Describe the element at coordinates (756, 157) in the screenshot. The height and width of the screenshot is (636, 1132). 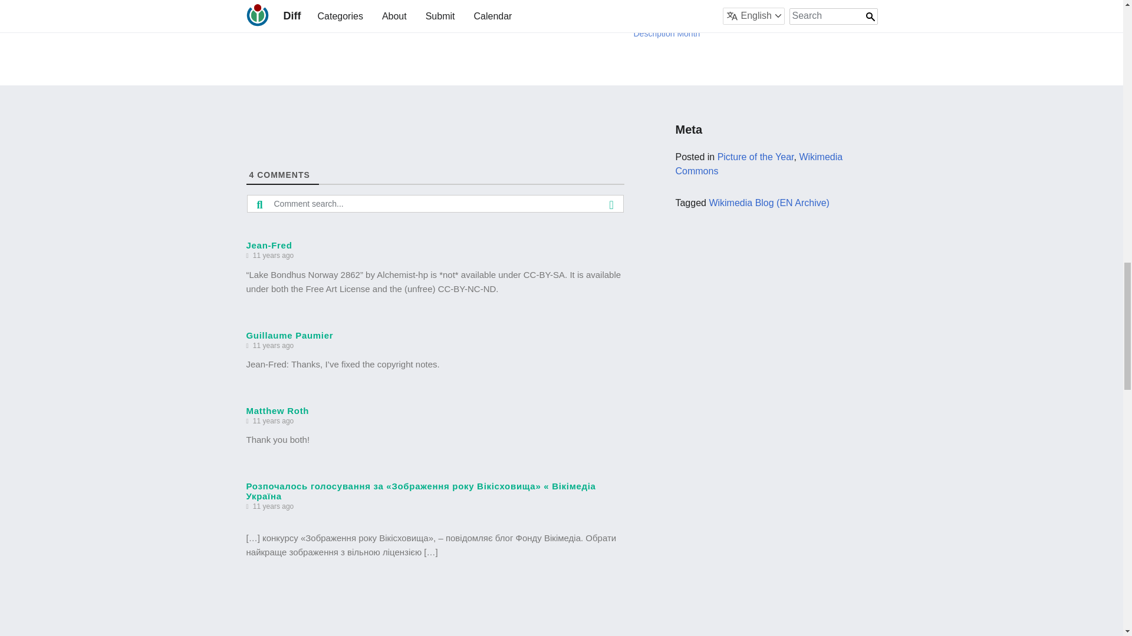
I see `Picture of the Year` at that location.